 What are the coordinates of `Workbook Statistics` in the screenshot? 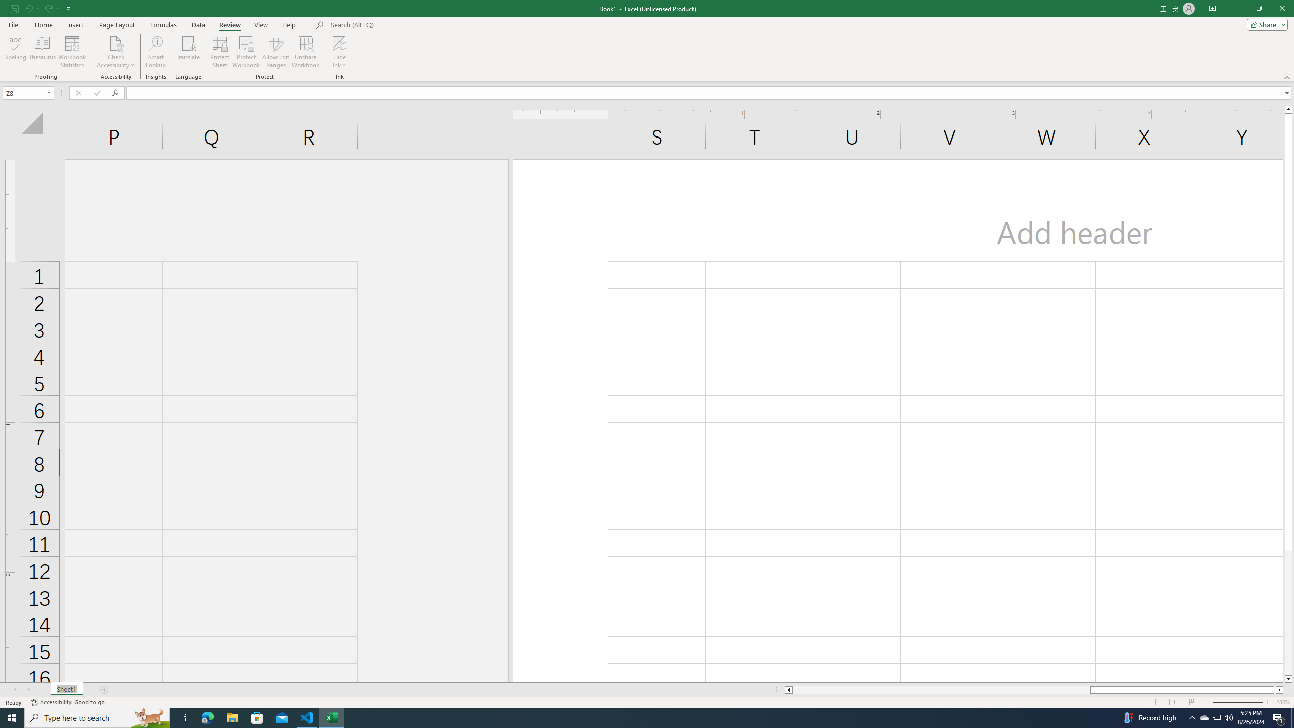 It's located at (72, 52).